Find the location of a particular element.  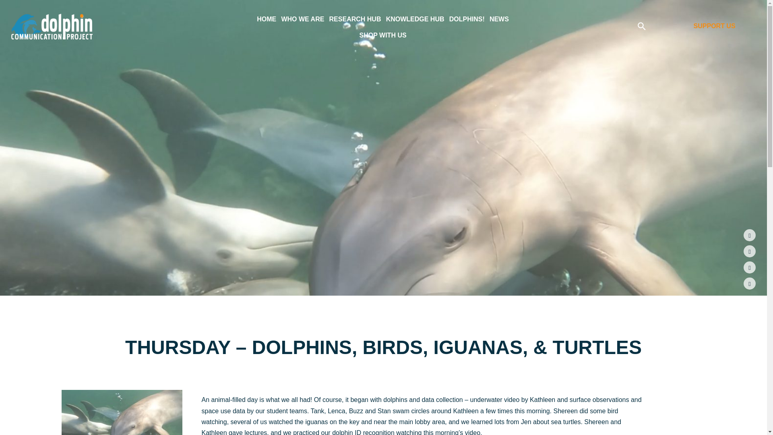

WHO WE ARE is located at coordinates (302, 19).